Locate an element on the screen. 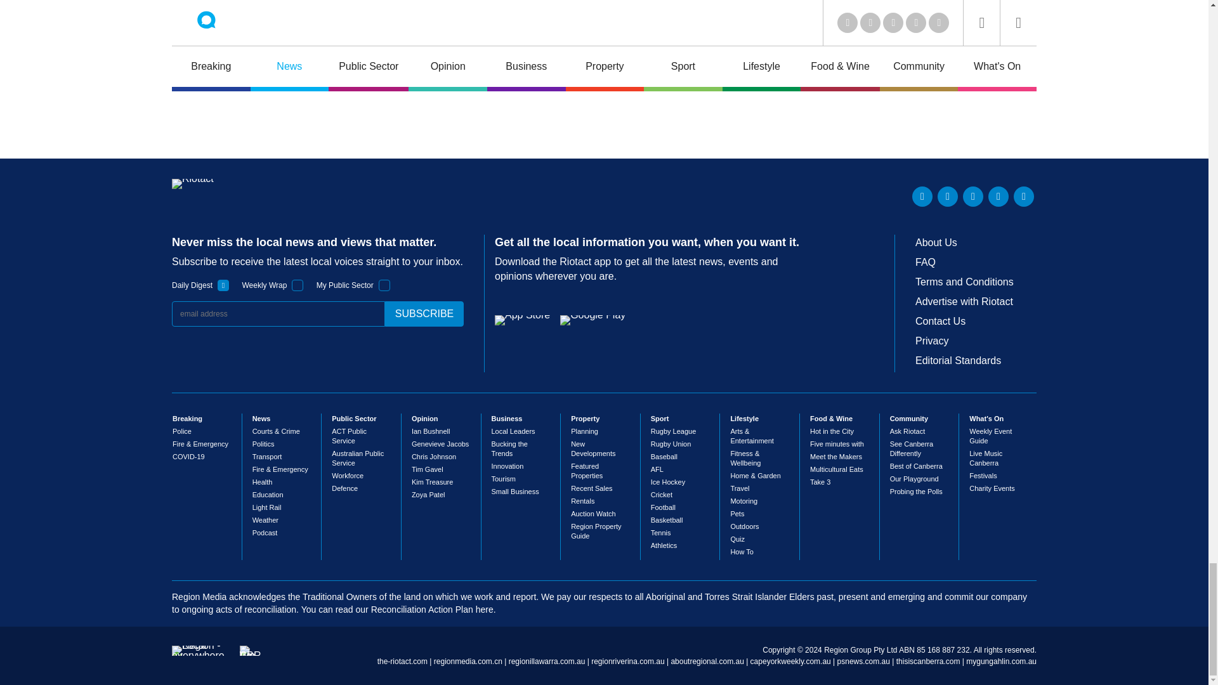 The width and height of the screenshot is (1218, 685). Instagram is located at coordinates (1024, 197).